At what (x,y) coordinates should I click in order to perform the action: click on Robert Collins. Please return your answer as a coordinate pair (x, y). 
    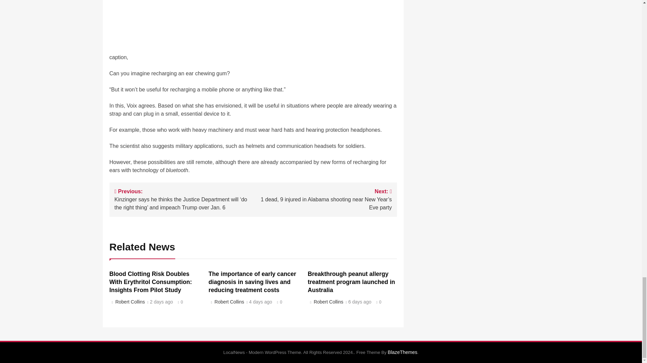
    Looking at the image, I should click on (129, 302).